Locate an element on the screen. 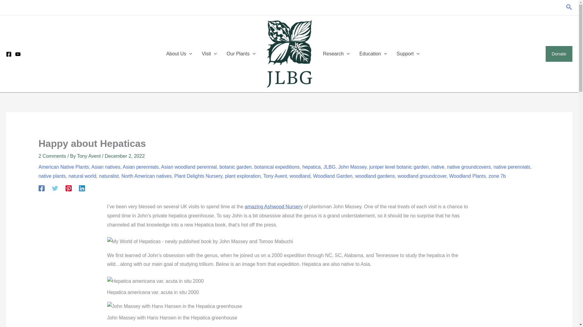 The width and height of the screenshot is (583, 327). See my previous post for more pics of this amazing nursery is located at coordinates (274, 206).